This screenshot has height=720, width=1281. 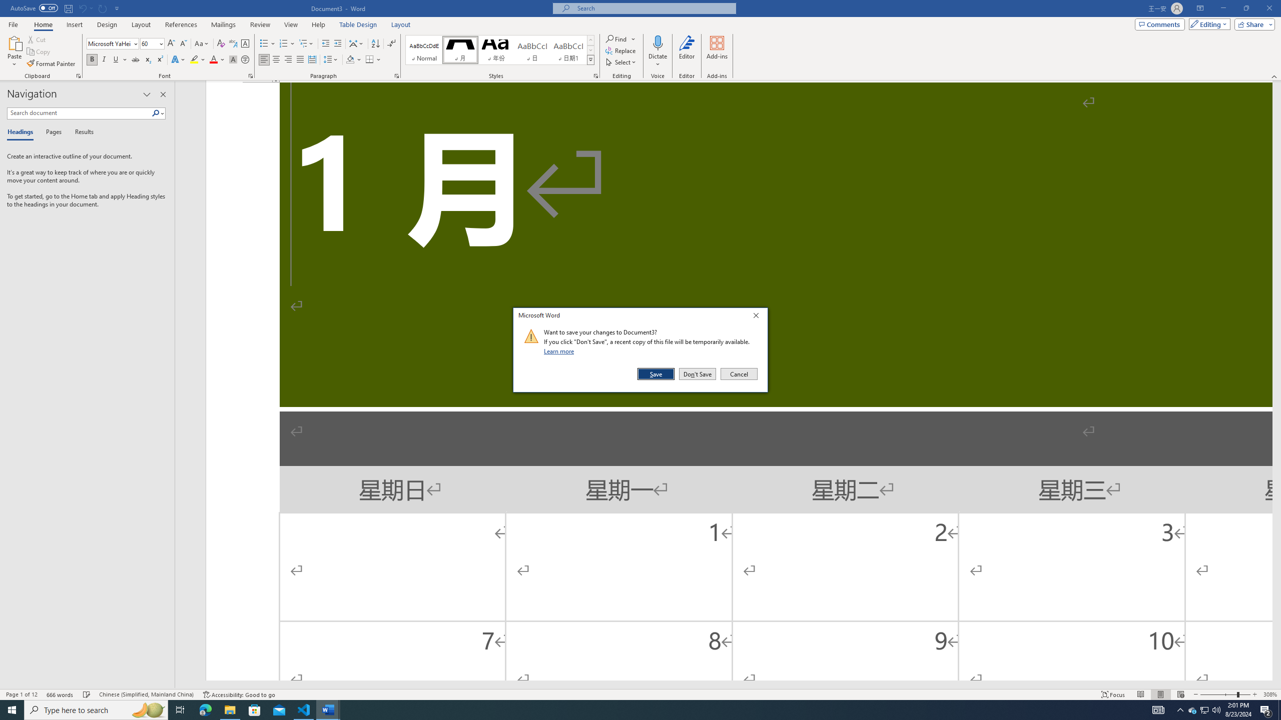 I want to click on Borders, so click(x=369, y=60).